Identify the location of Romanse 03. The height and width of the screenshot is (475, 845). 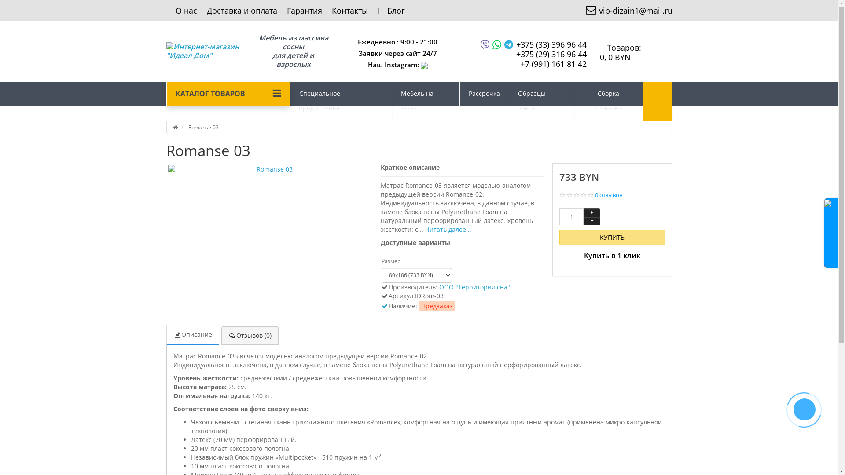
(272, 169).